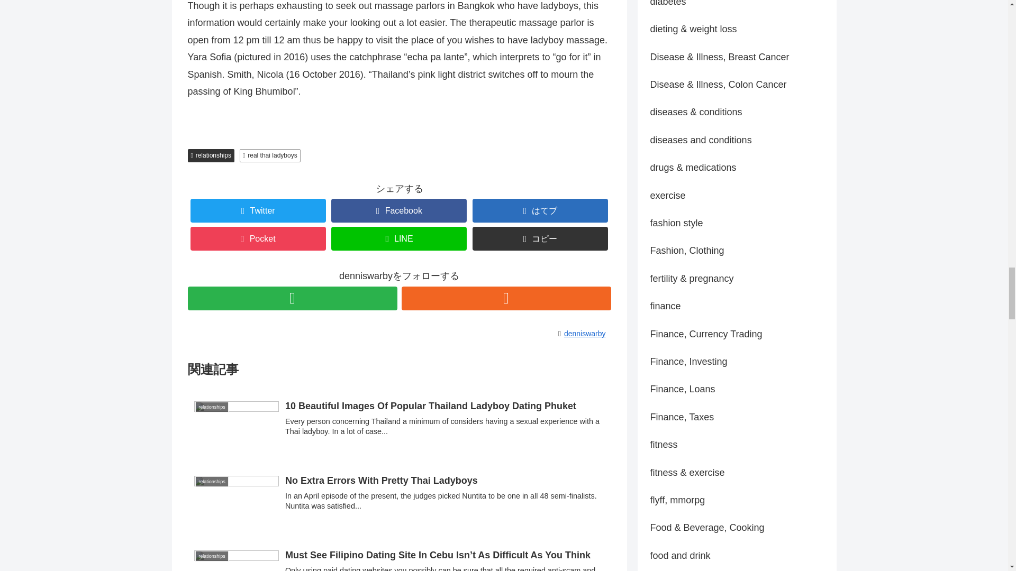 This screenshot has height=571, width=1016. I want to click on Pocket, so click(258, 238).